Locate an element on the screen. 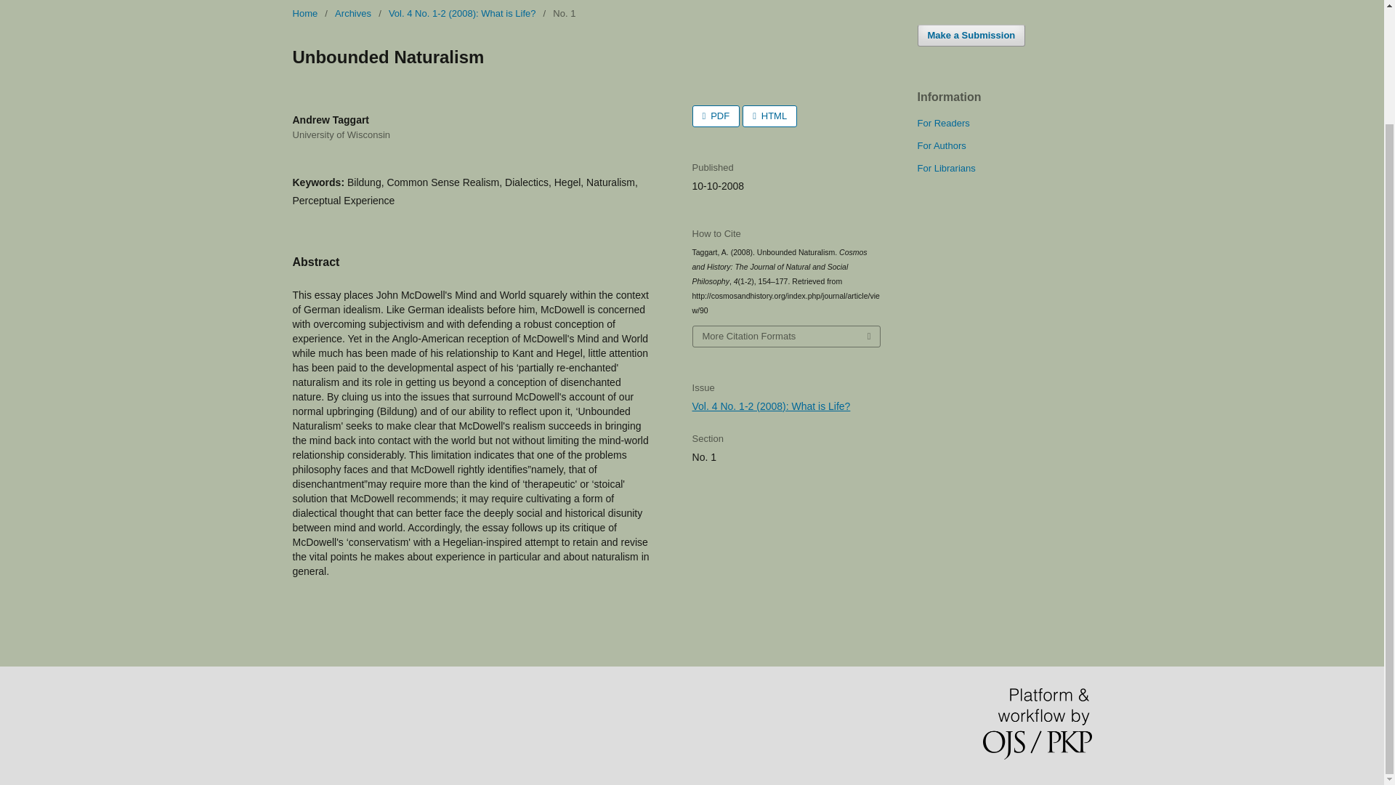 Image resolution: width=1395 pixels, height=785 pixels. More Citation Formats is located at coordinates (786, 337).